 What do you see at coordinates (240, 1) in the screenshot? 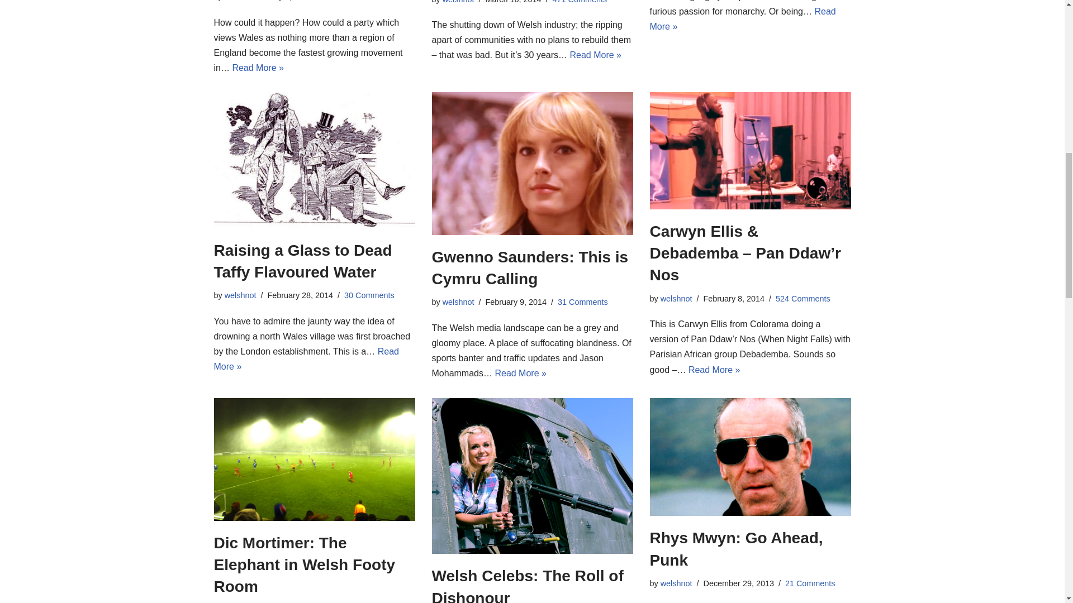
I see `Posts by welshnot` at bounding box center [240, 1].